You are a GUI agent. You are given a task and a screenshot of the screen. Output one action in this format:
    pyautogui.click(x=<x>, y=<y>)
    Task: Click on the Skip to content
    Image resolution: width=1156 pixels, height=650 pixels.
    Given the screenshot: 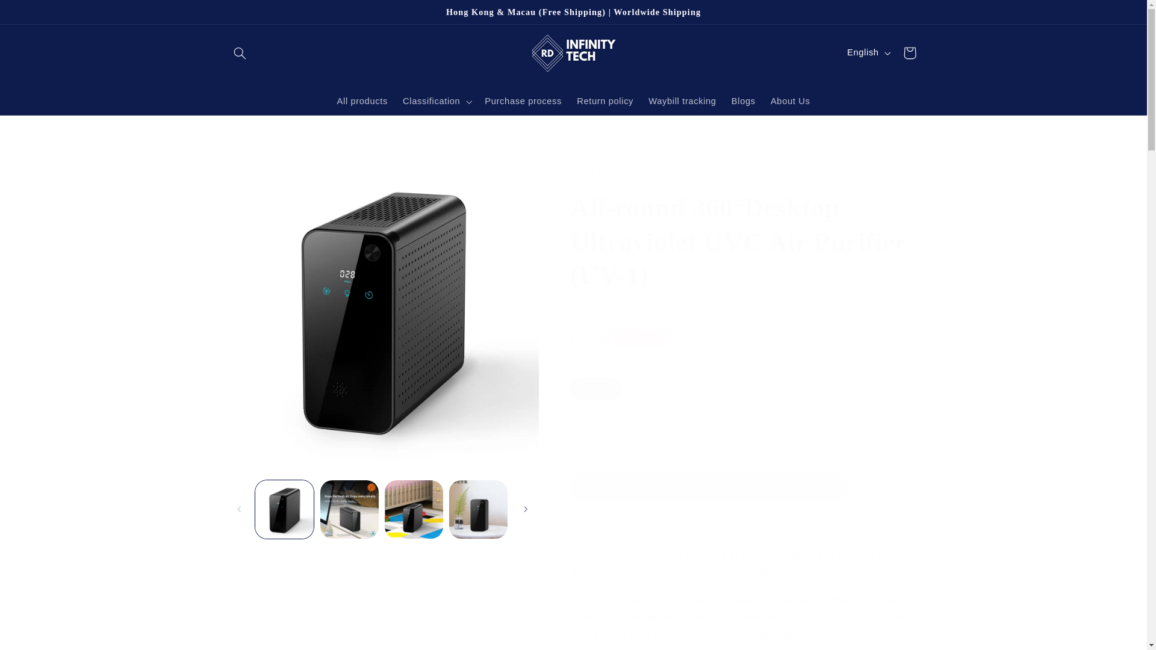 What is the action you would take?
    pyautogui.click(x=38, y=14)
    